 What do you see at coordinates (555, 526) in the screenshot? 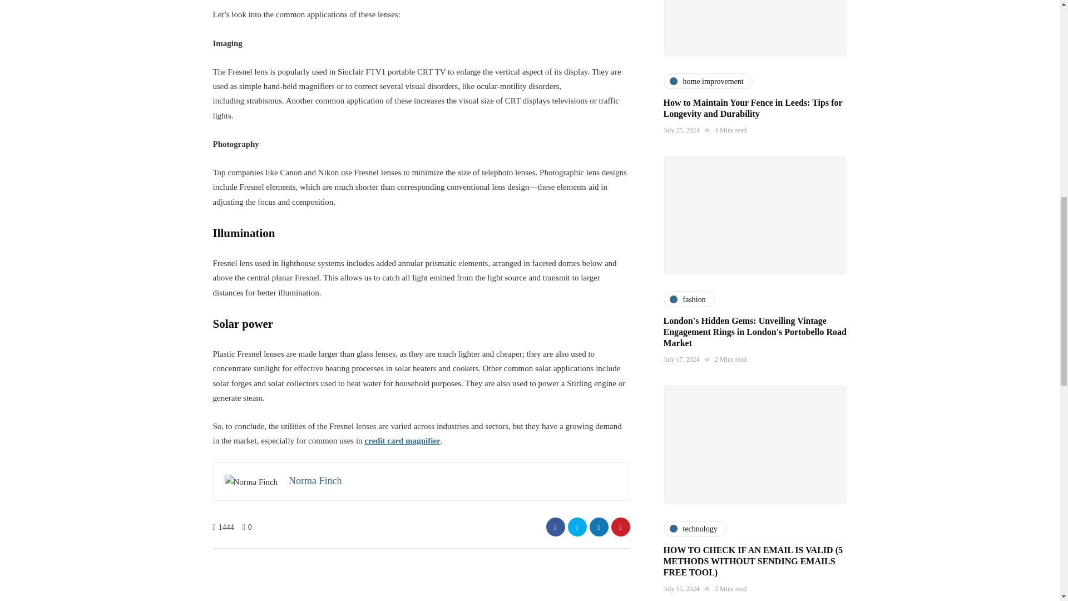
I see `Share with Facebook` at bounding box center [555, 526].